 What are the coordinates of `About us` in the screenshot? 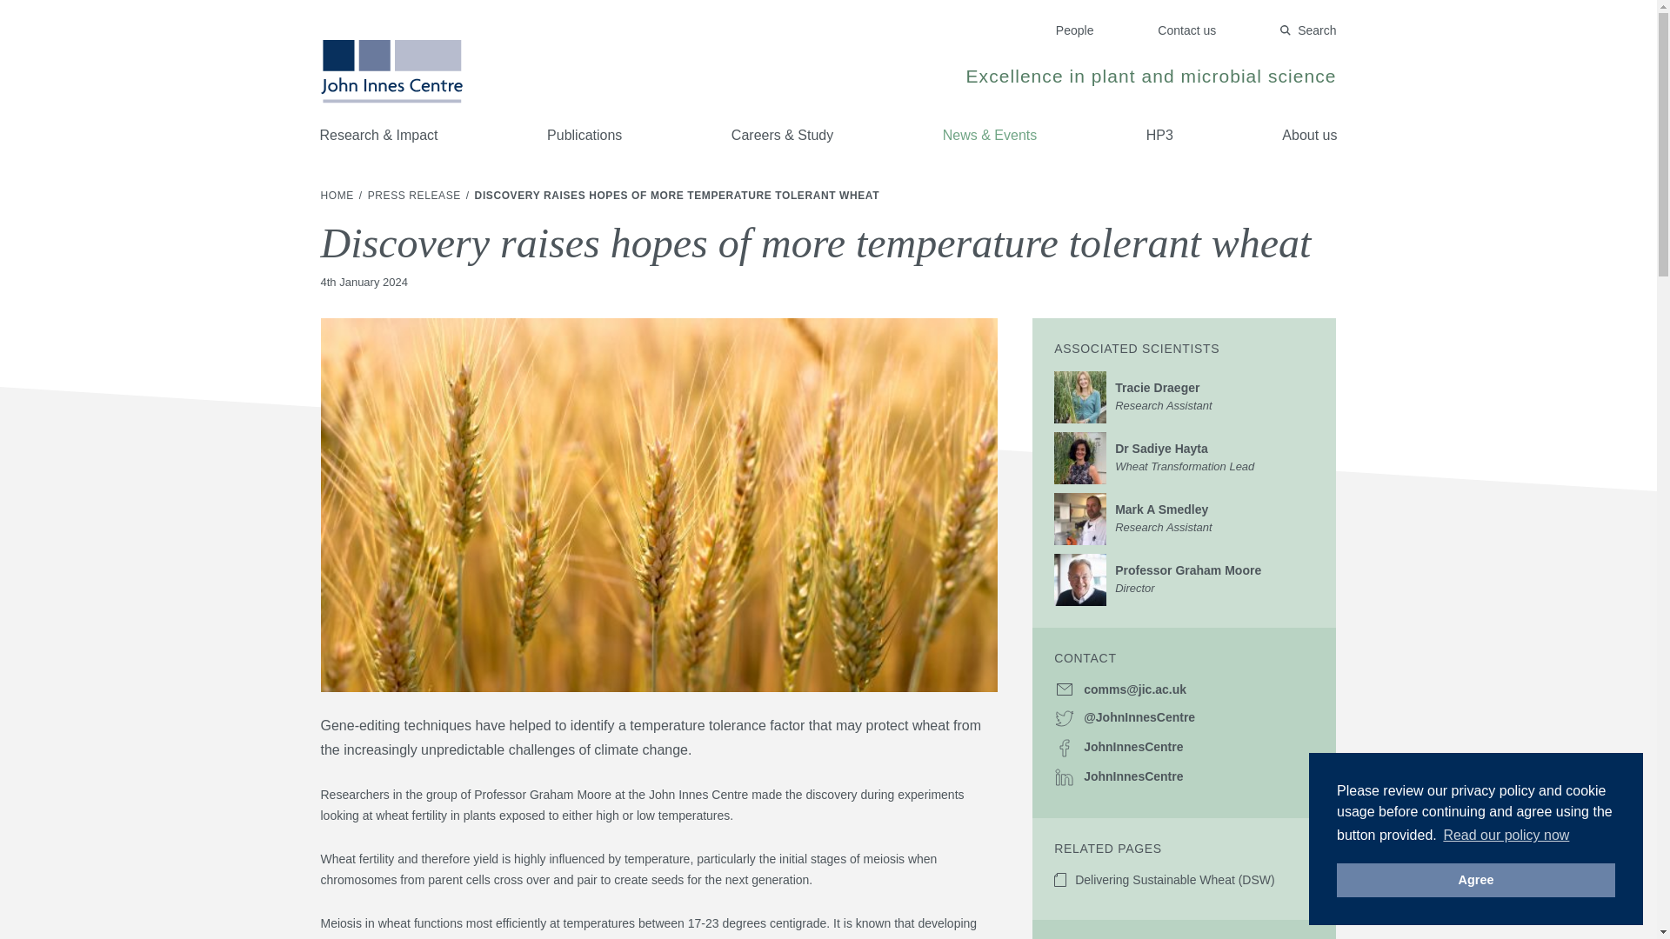 It's located at (1308, 30).